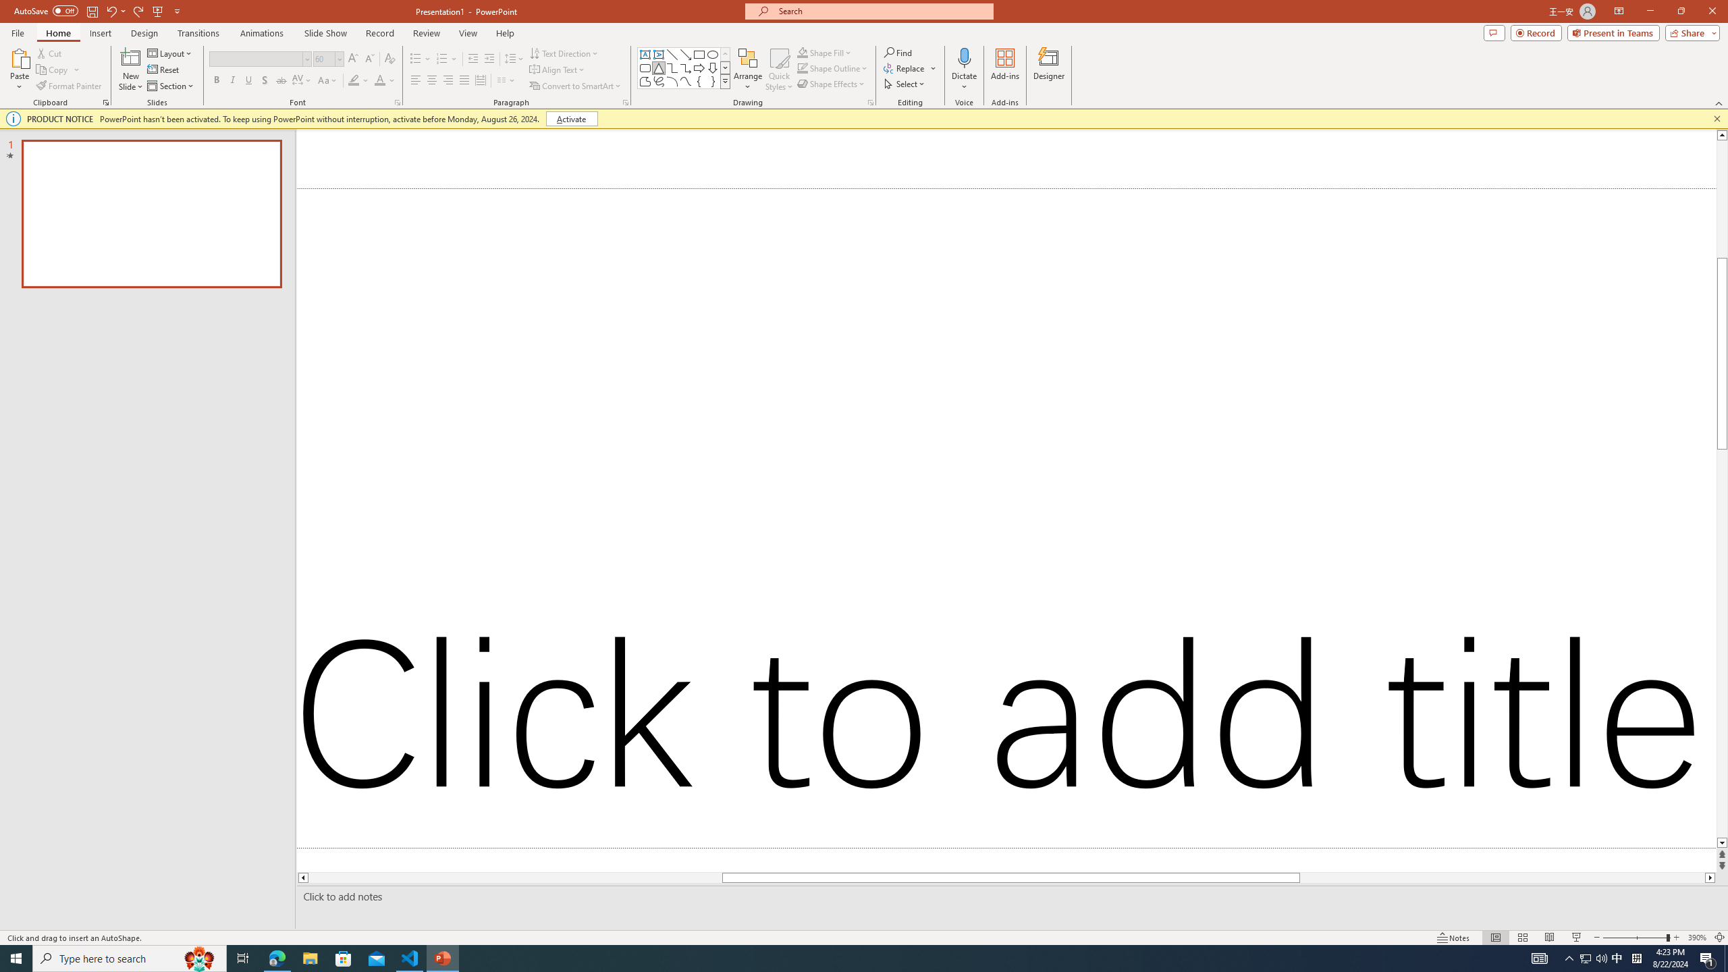 The width and height of the screenshot is (1728, 972). I want to click on Paste, so click(20, 57).